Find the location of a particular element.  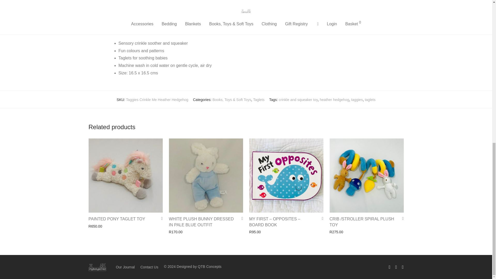

Add to Wishlist is located at coordinates (401, 219).